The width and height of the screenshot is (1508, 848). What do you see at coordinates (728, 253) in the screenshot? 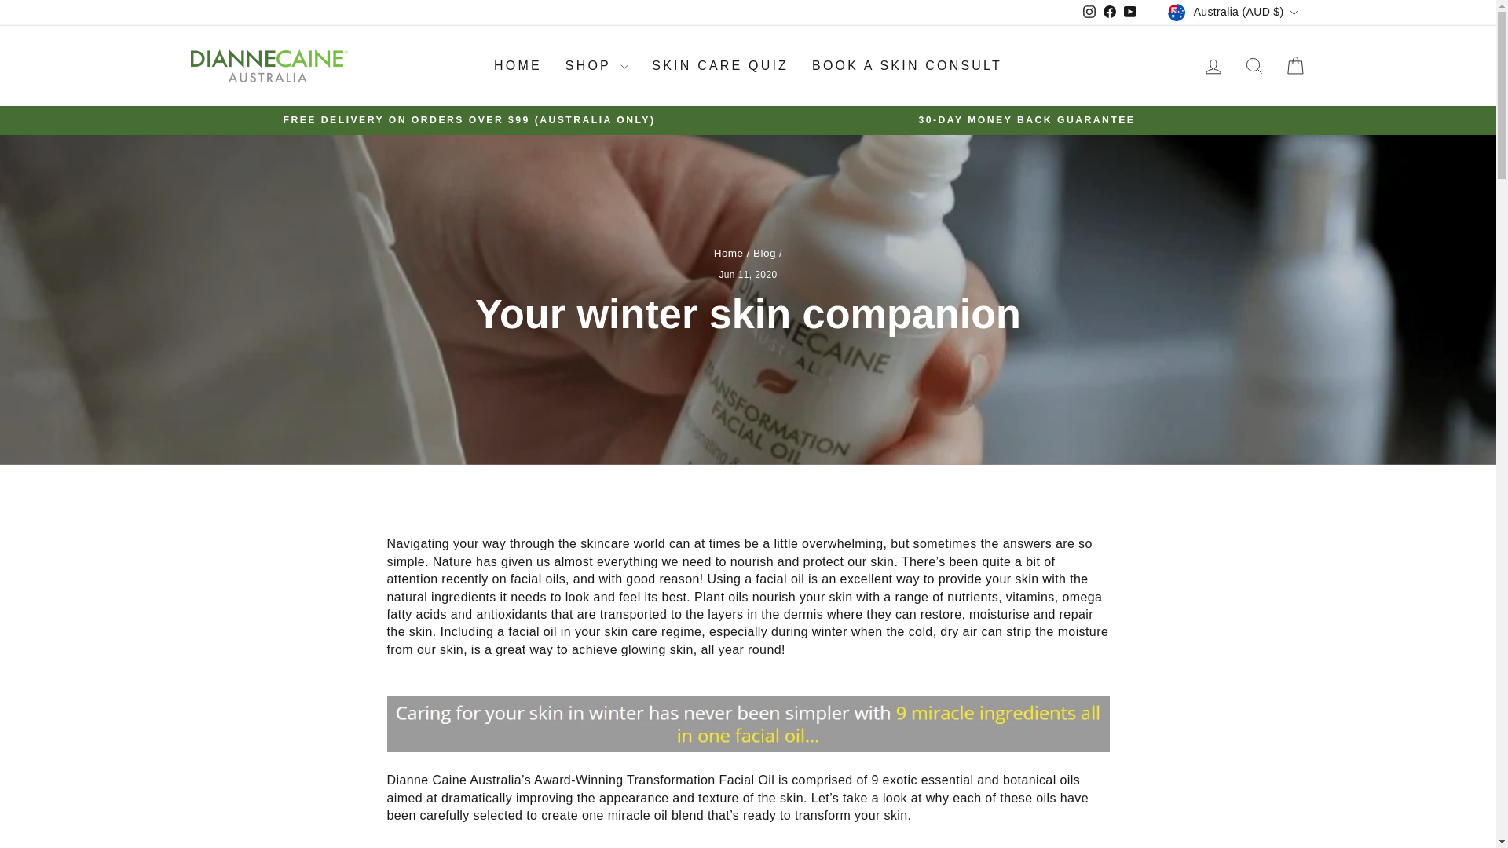
I see `Back to the frontpage` at bounding box center [728, 253].